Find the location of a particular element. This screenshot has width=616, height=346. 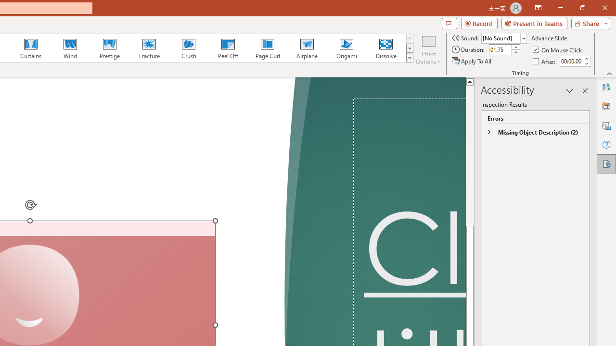

Duration is located at coordinates (500, 50).